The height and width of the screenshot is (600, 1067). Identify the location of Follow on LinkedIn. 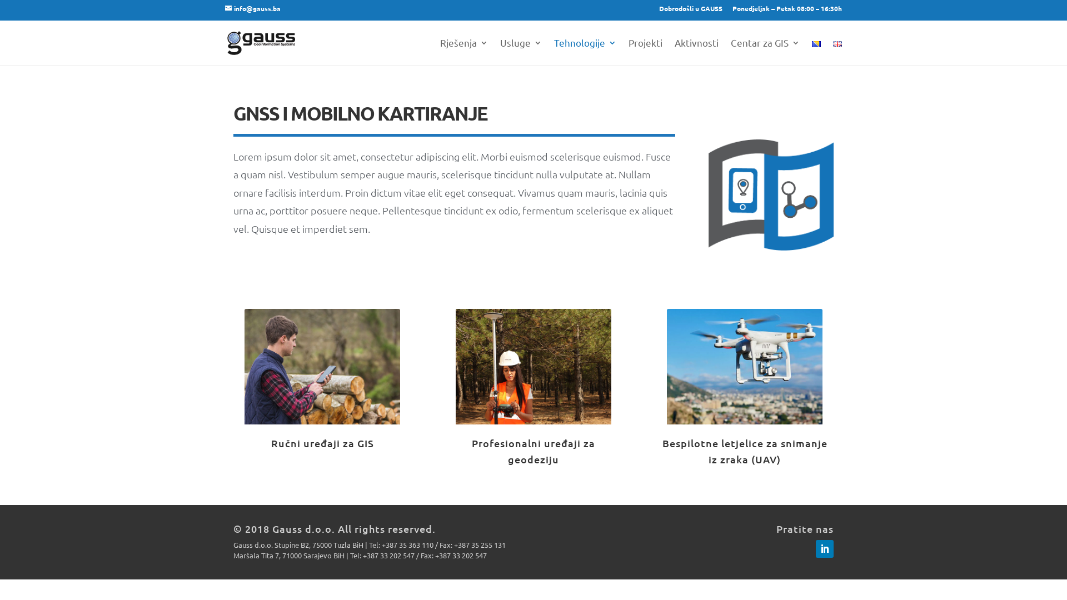
(825, 549).